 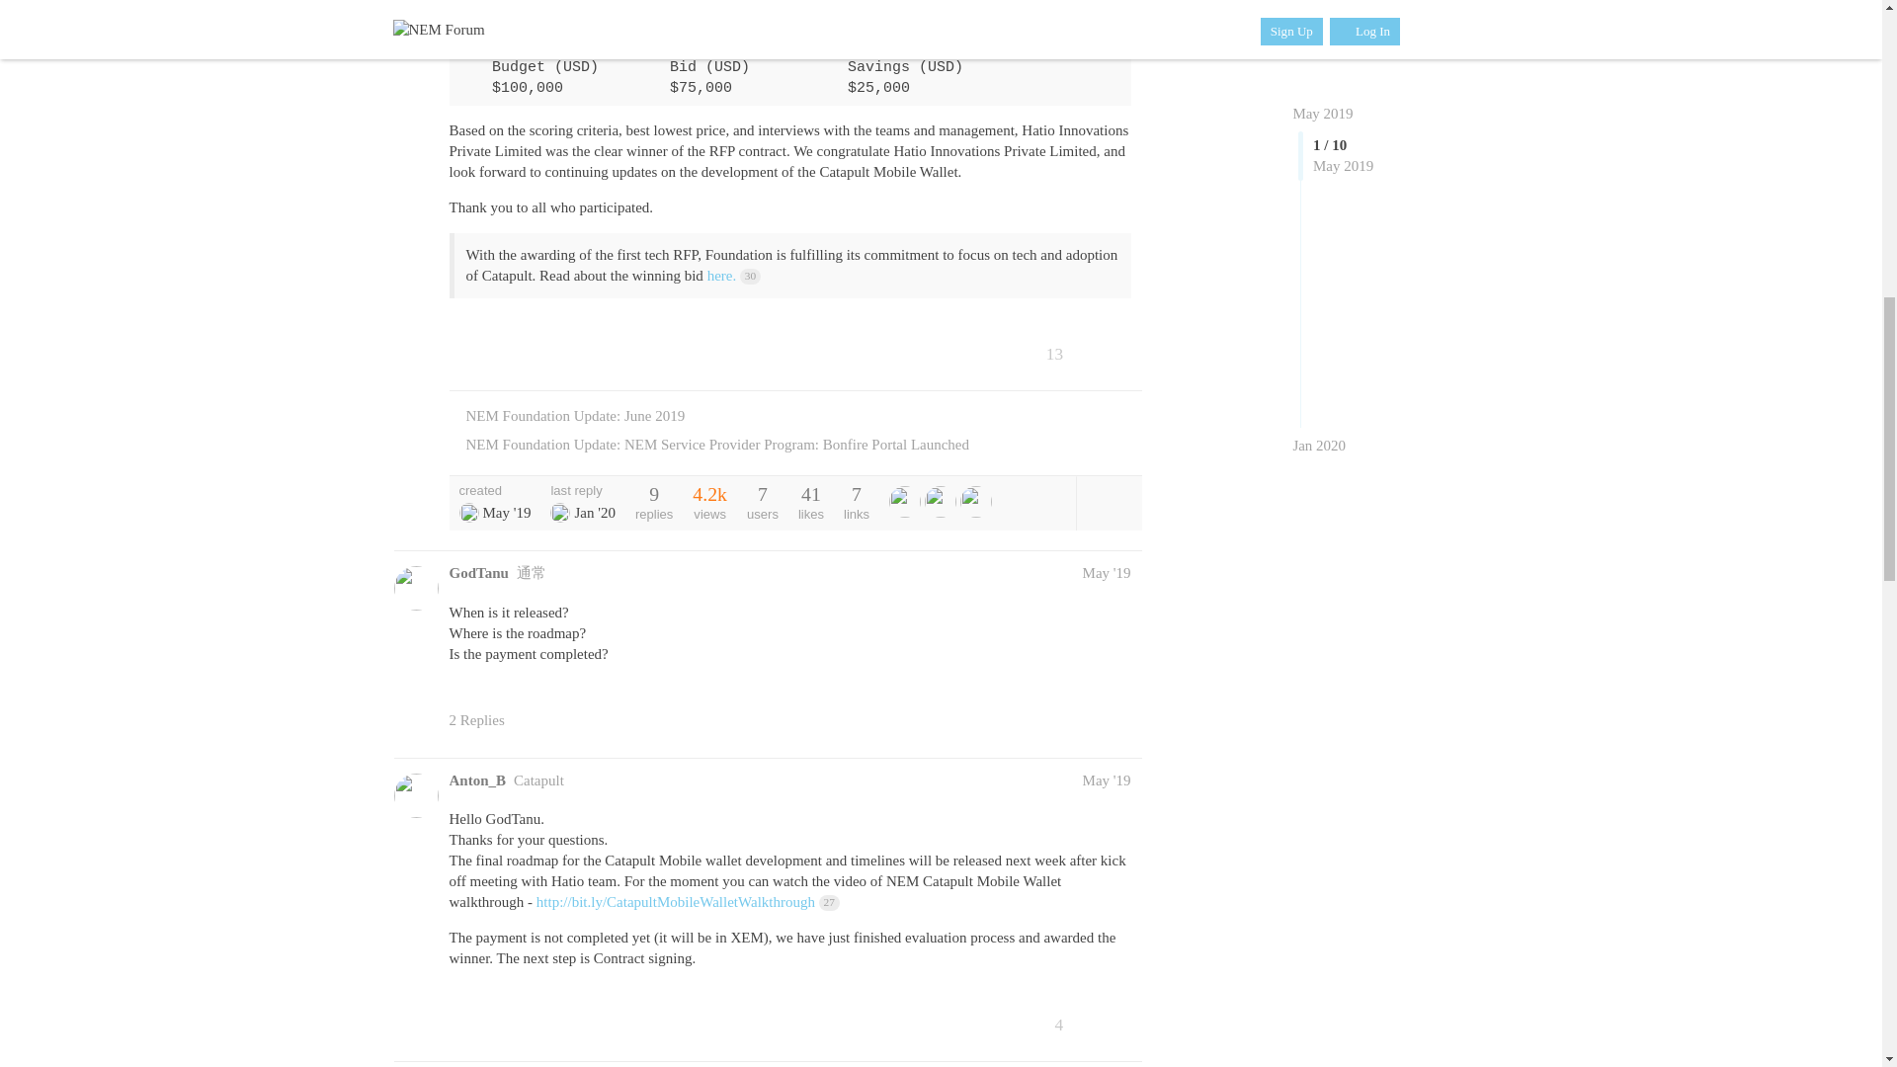 I want to click on here. 30, so click(x=733, y=276).